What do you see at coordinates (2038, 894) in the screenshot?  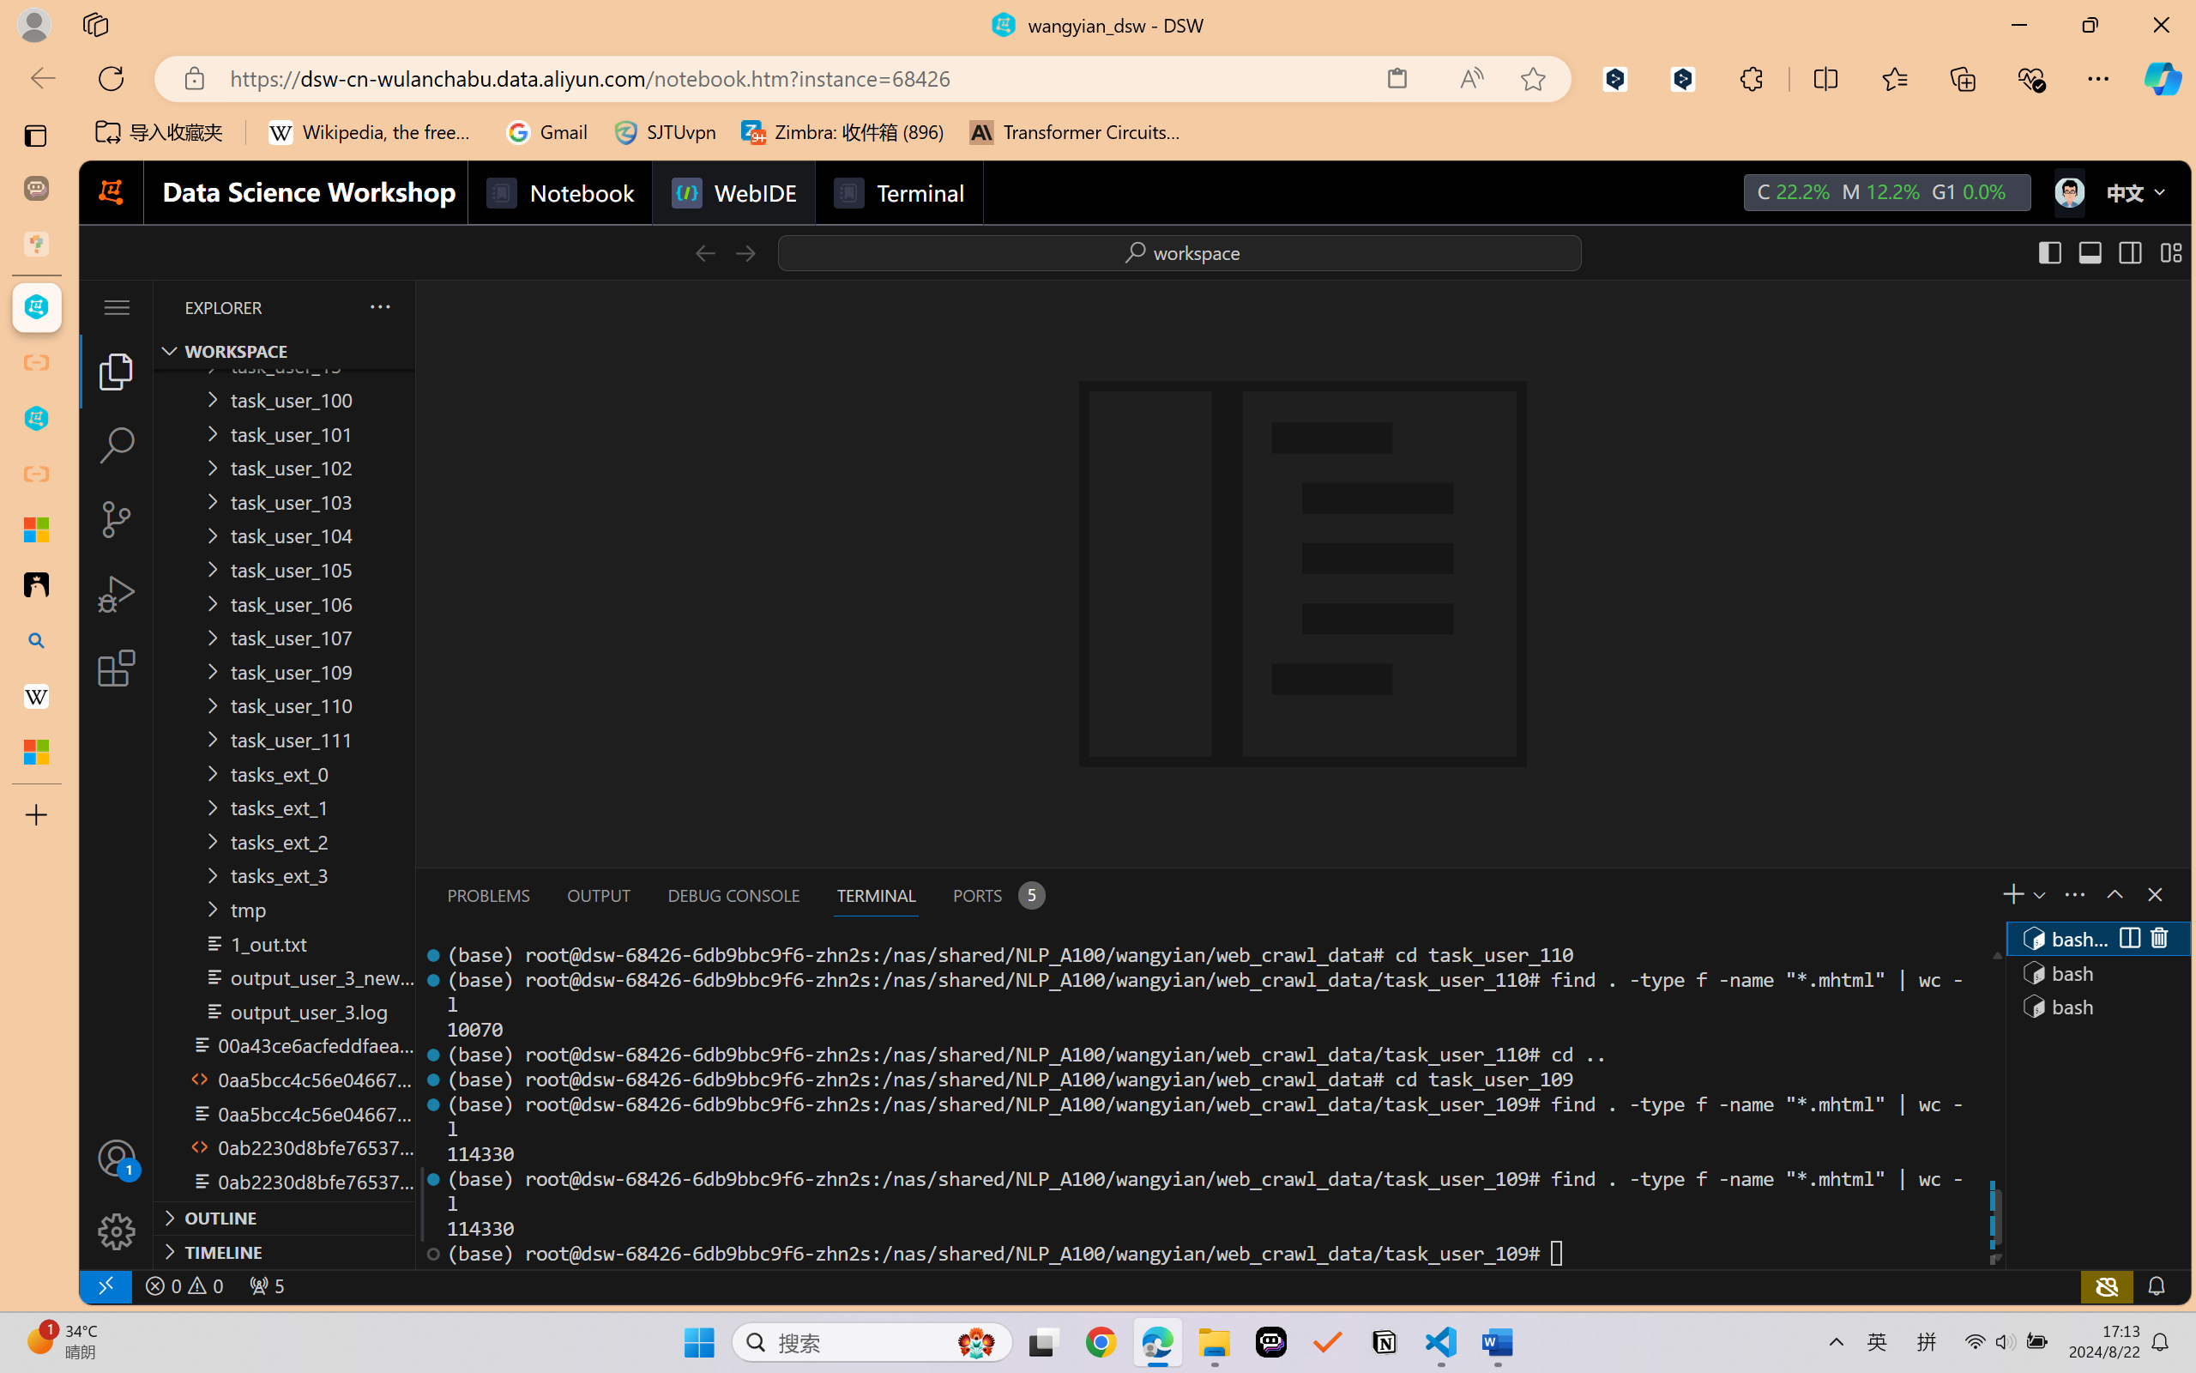 I see `Launch Profile...` at bounding box center [2038, 894].